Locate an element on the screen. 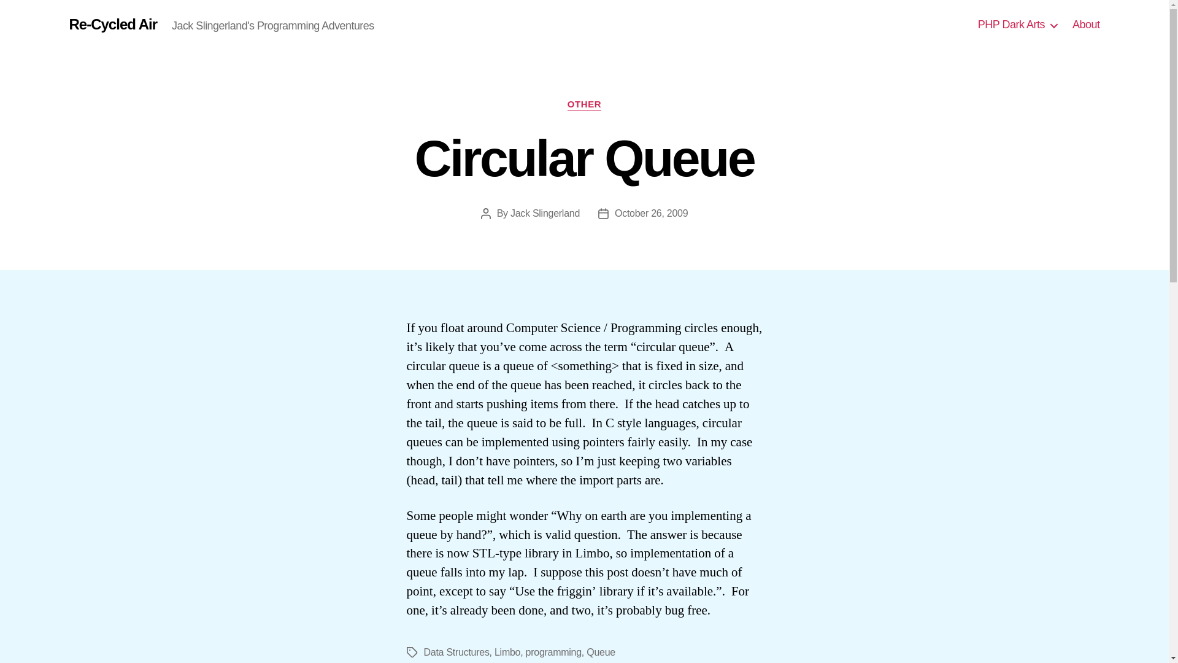  Queue is located at coordinates (601, 652).